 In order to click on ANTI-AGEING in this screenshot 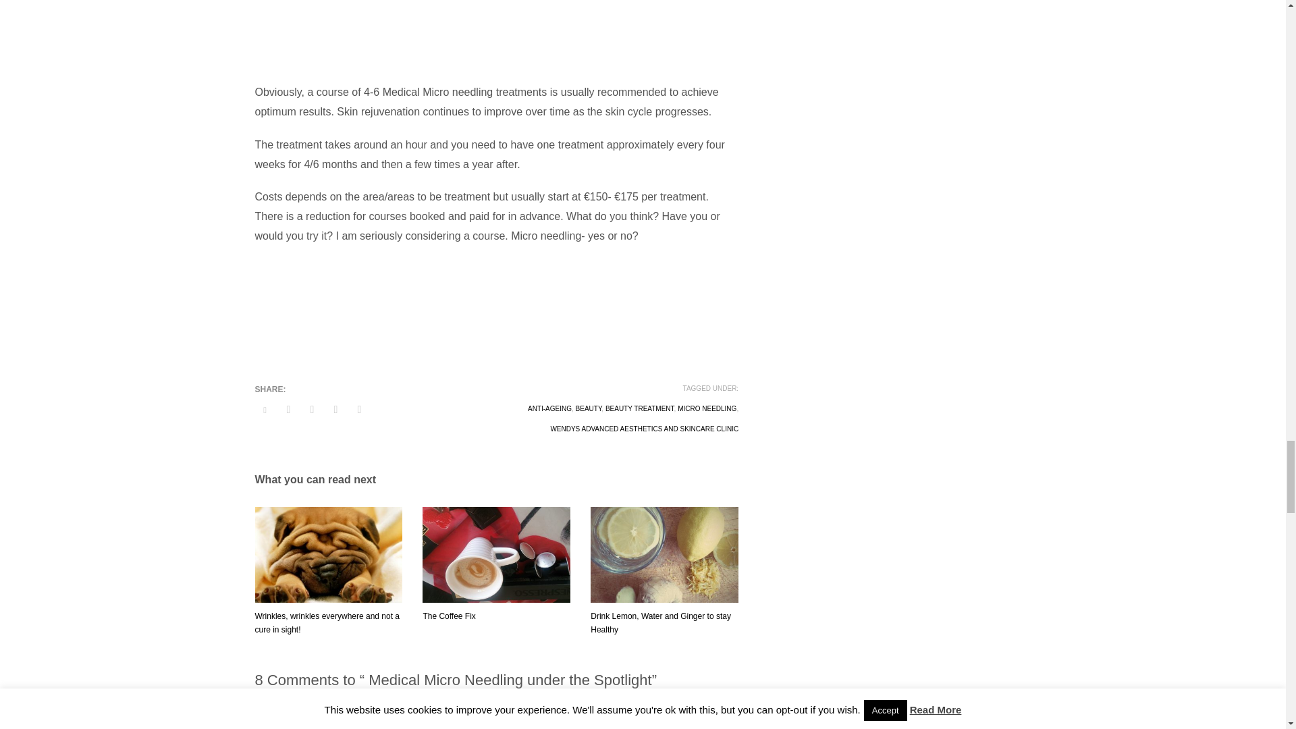, I will do `click(549, 409)`.